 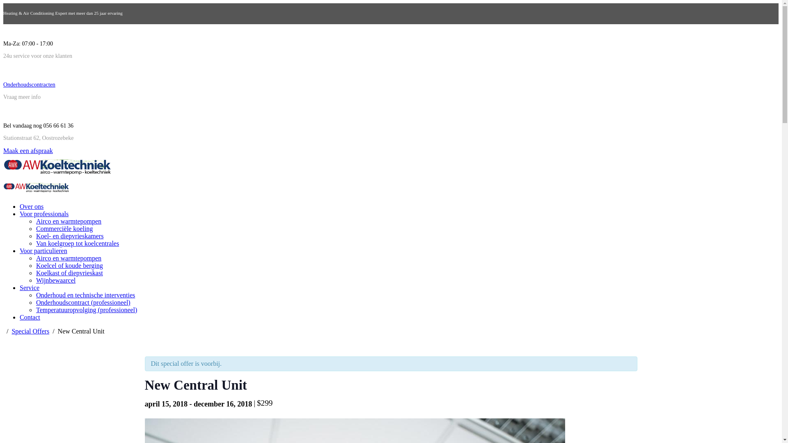 I want to click on Special Offers, so click(x=30, y=331).